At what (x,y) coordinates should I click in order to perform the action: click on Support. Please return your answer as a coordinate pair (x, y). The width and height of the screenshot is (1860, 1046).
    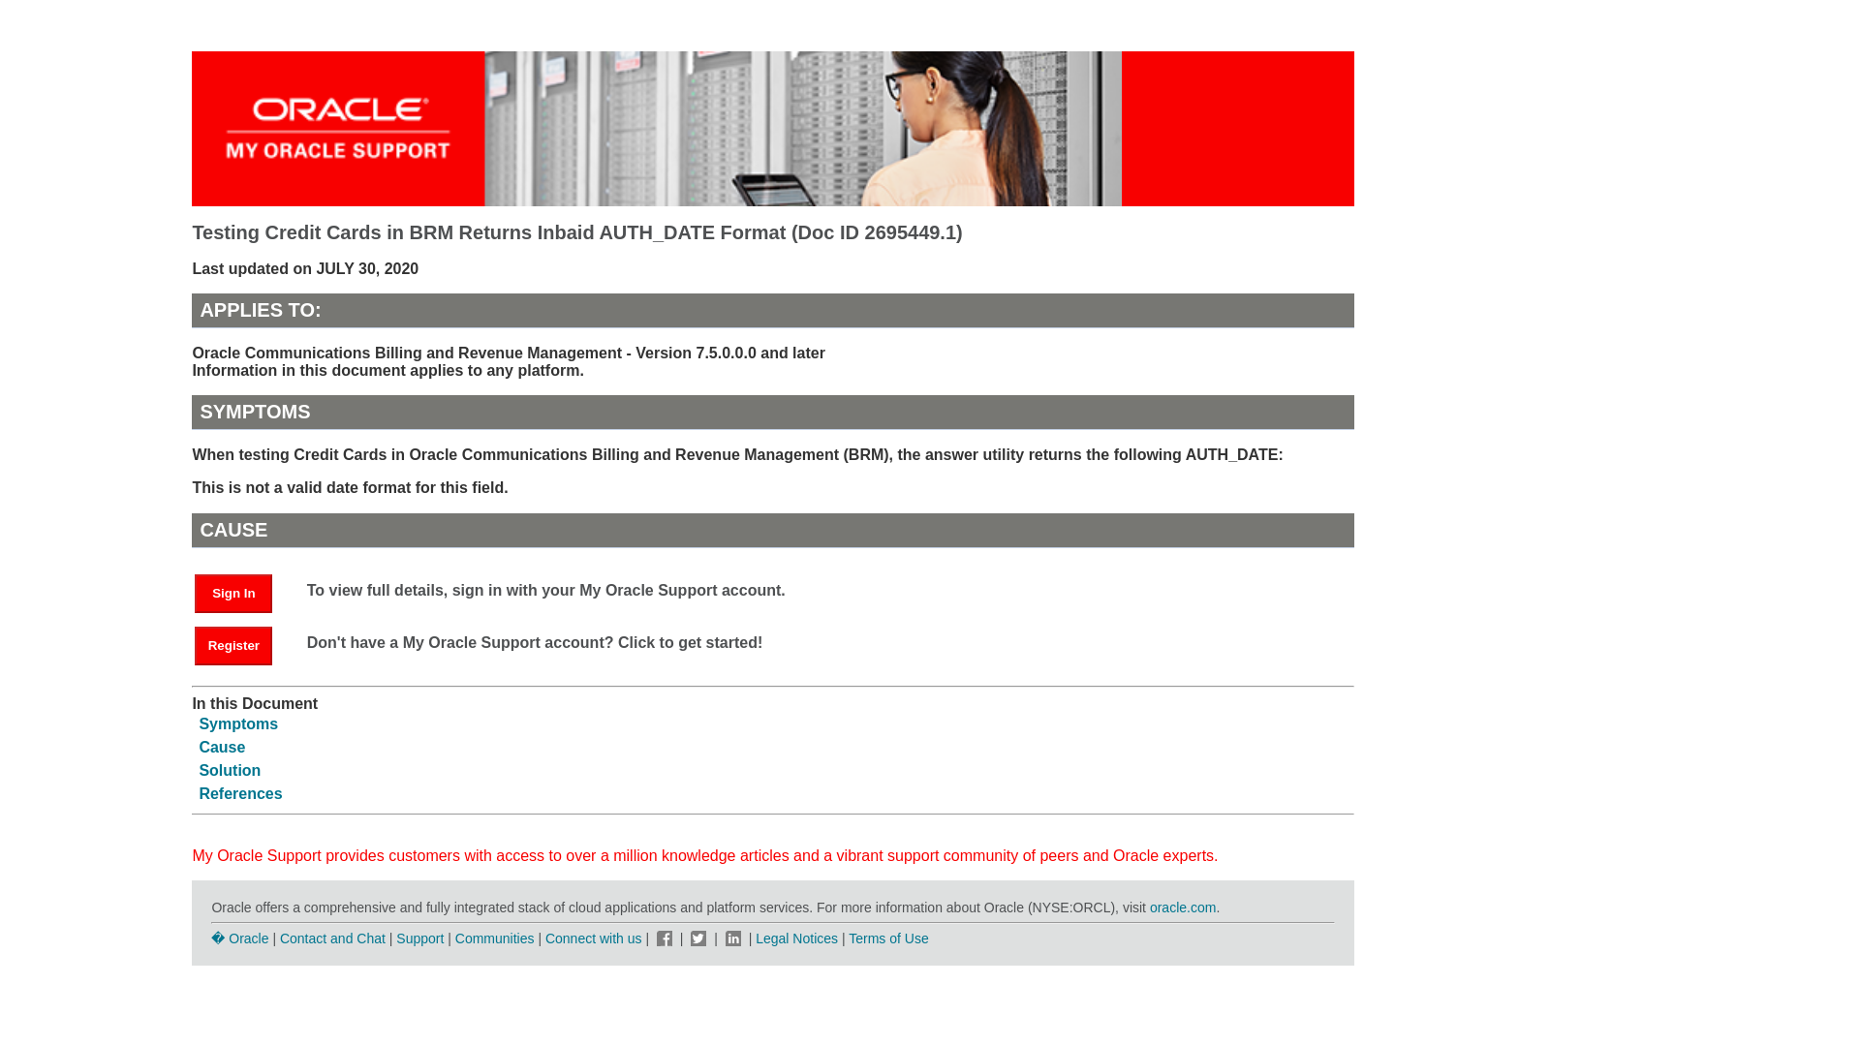
    Looking at the image, I should click on (419, 938).